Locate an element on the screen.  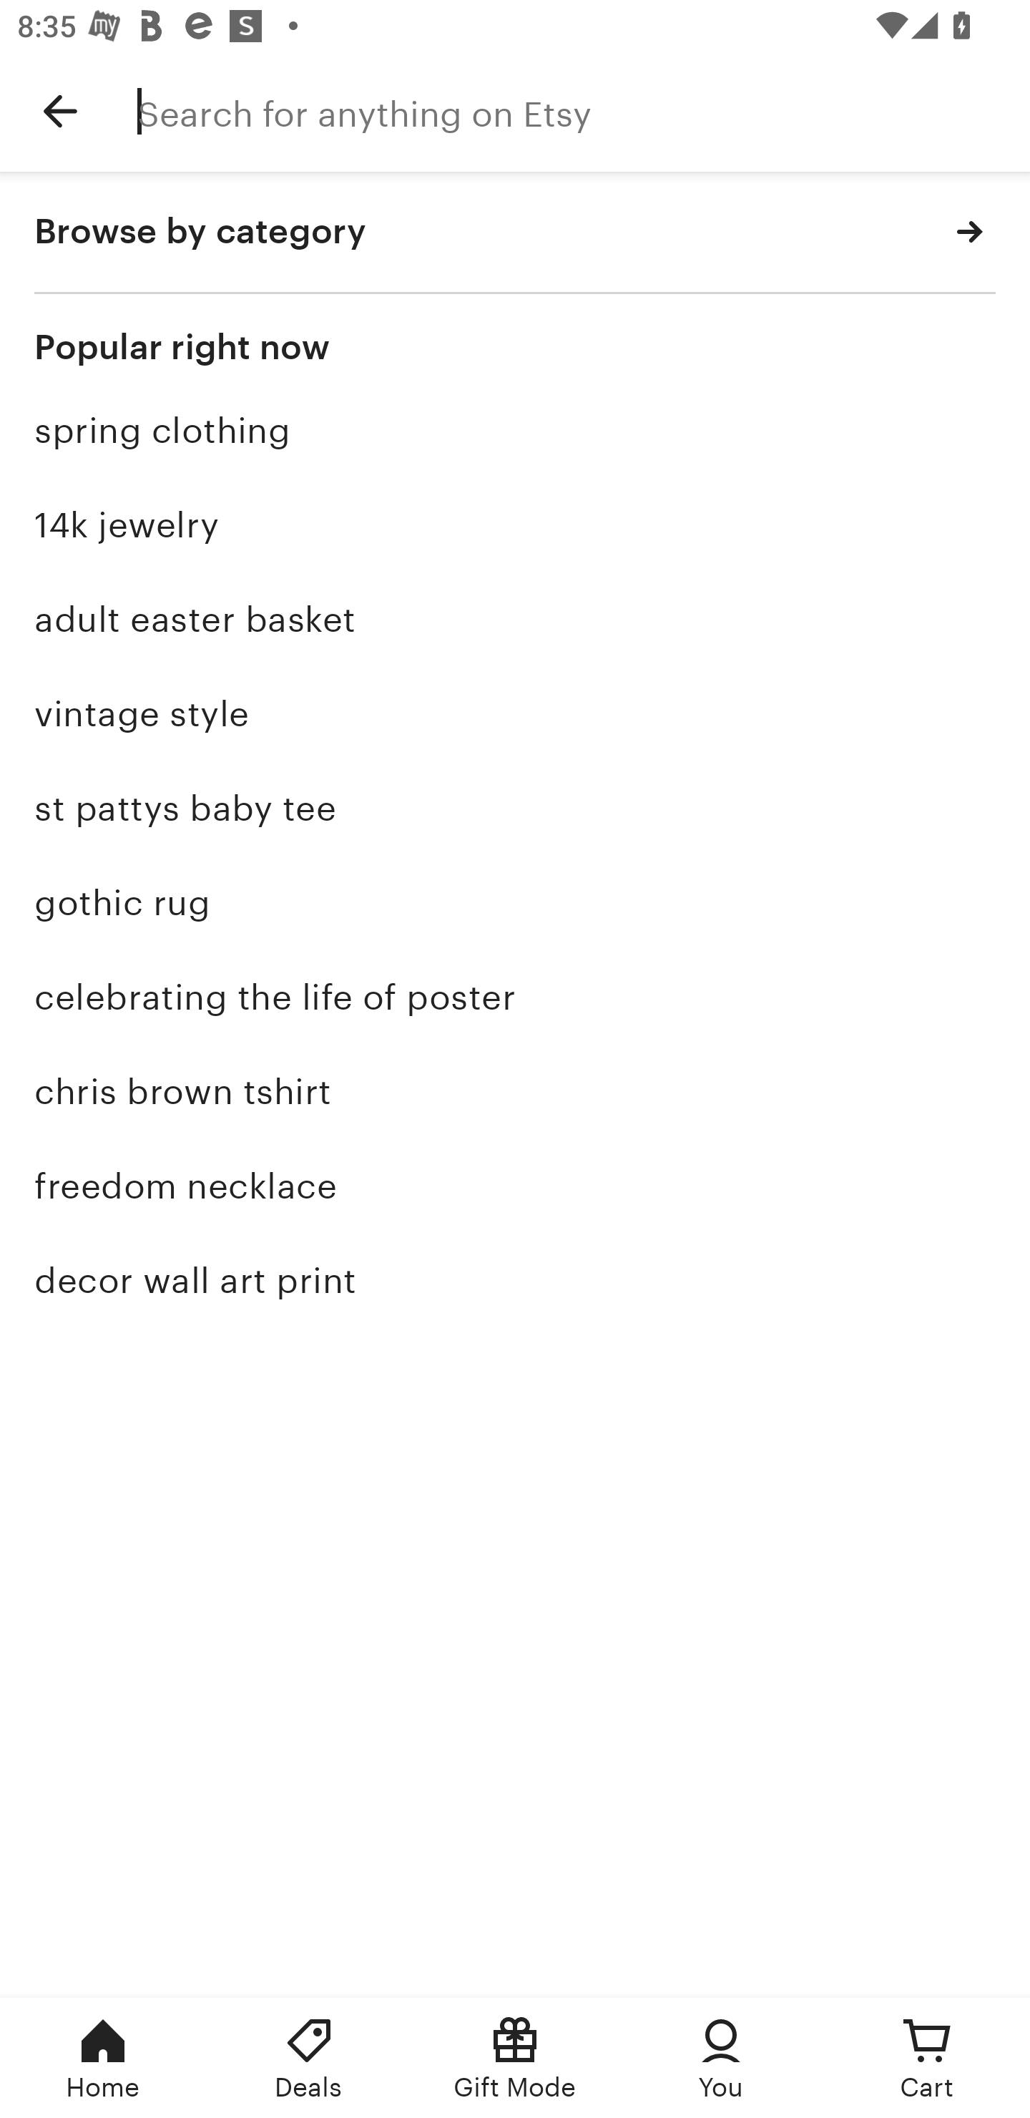
Cart is located at coordinates (927, 2058).